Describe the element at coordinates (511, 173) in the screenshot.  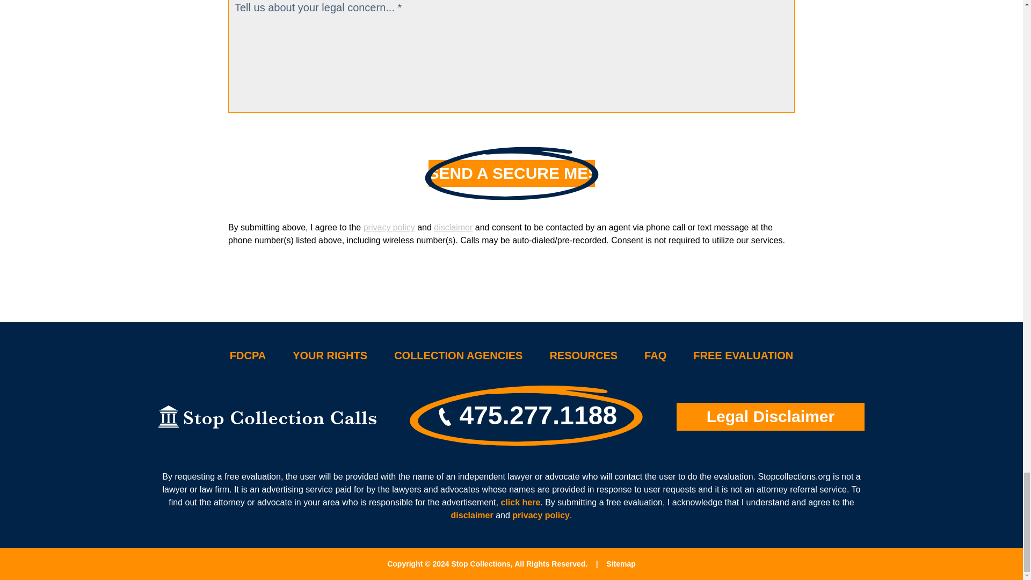
I see `Send a Secure Message` at that location.